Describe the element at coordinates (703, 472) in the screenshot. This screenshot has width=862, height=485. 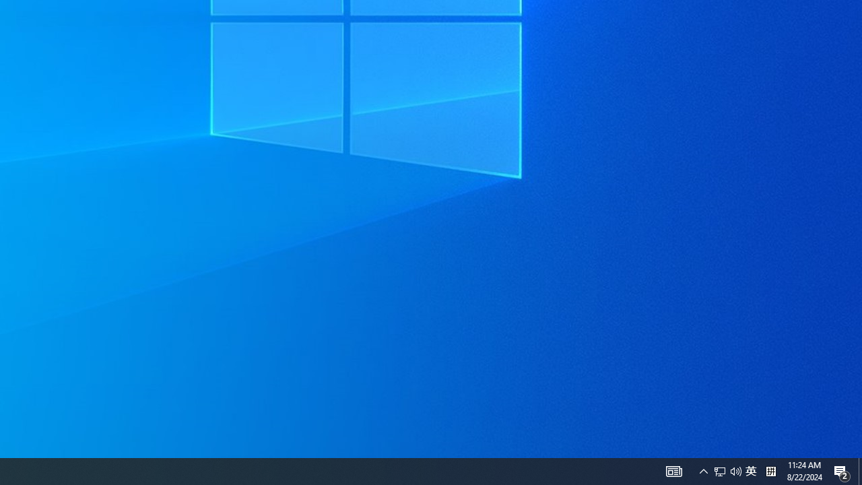
I see `Notification Chevron` at that location.